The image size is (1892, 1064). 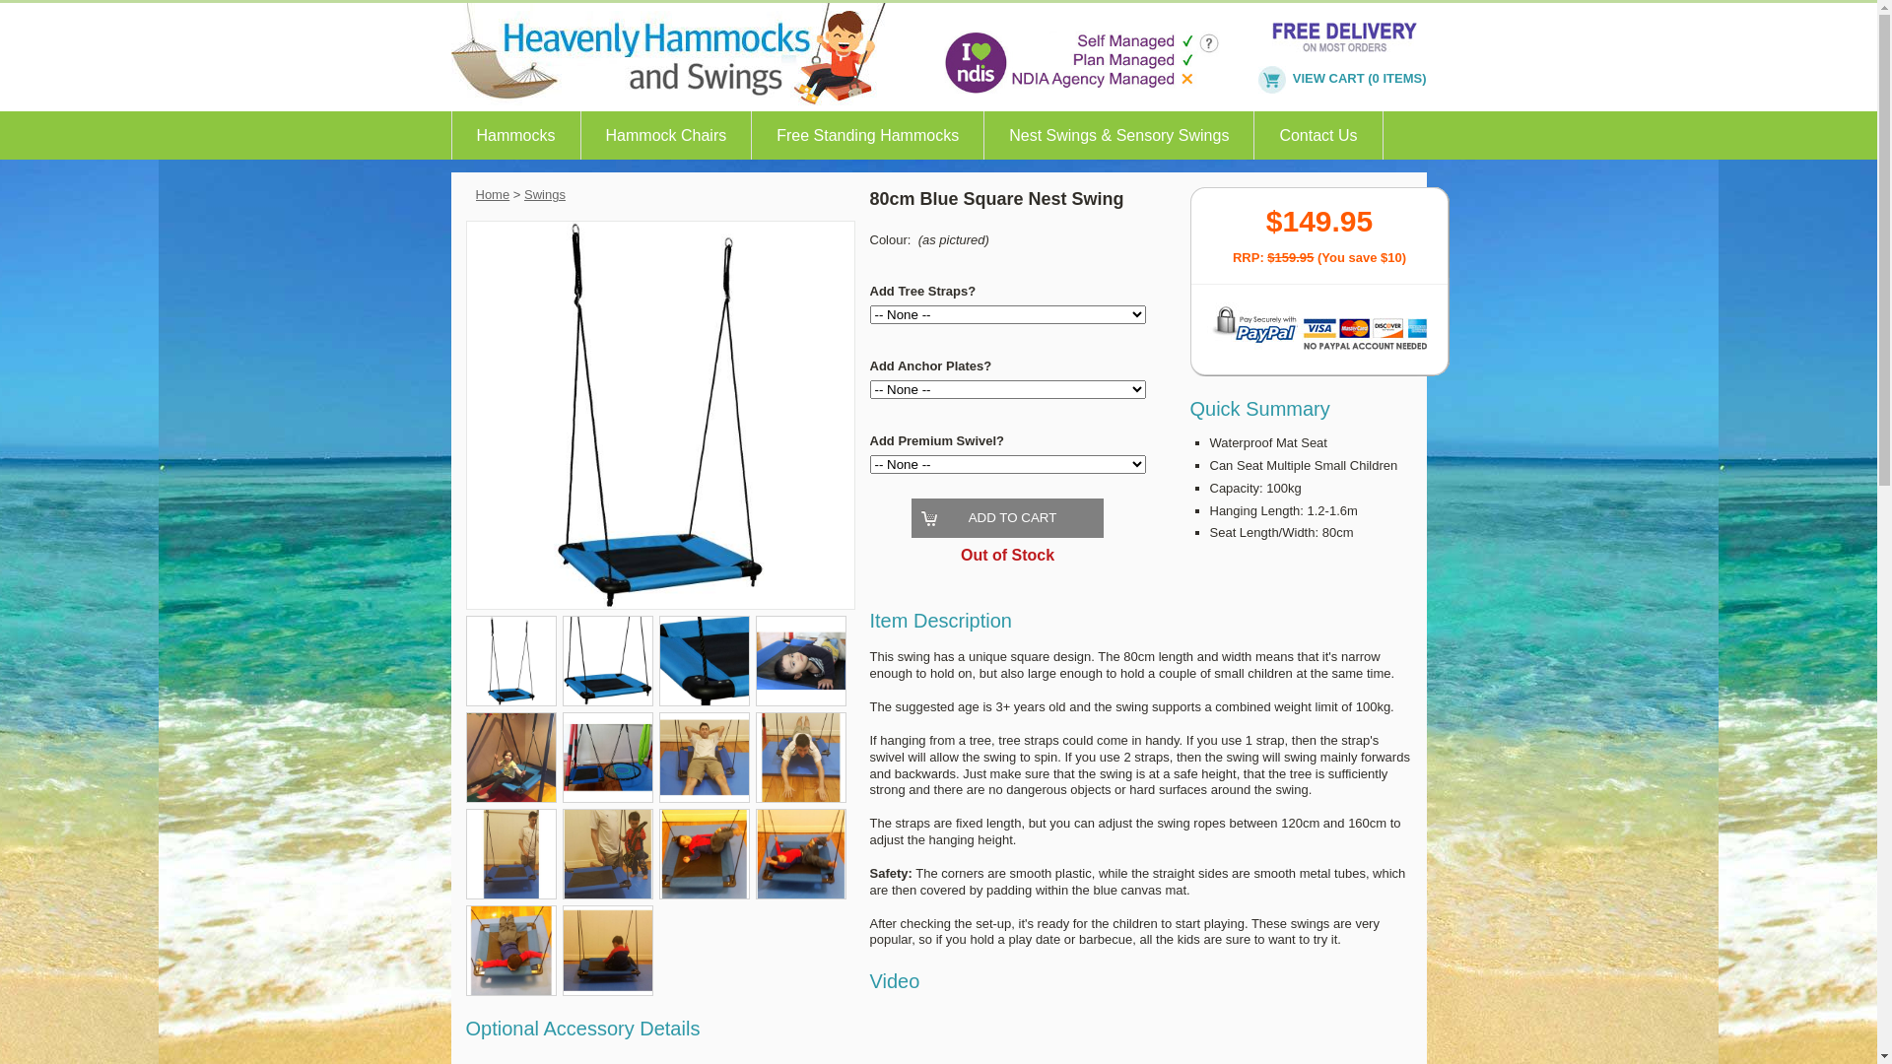 What do you see at coordinates (867, 136) in the screenshot?
I see `Free Standing Hammocks` at bounding box center [867, 136].